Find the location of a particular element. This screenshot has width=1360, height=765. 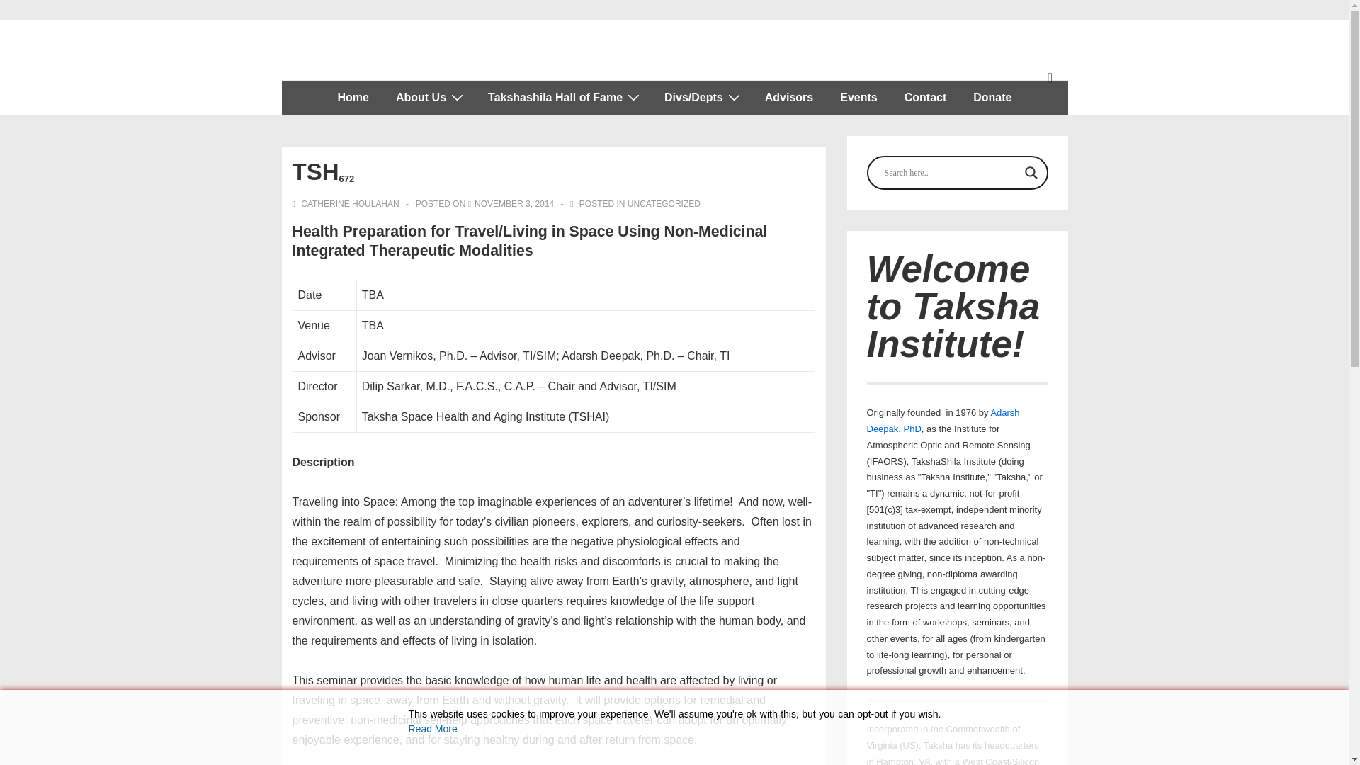

Donate is located at coordinates (992, 98).